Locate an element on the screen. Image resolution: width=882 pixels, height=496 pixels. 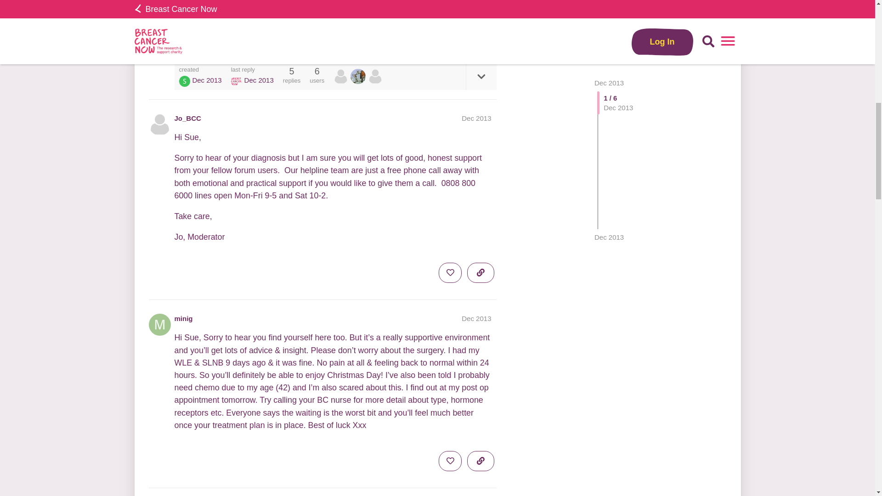
system is located at coordinates (342, 76).